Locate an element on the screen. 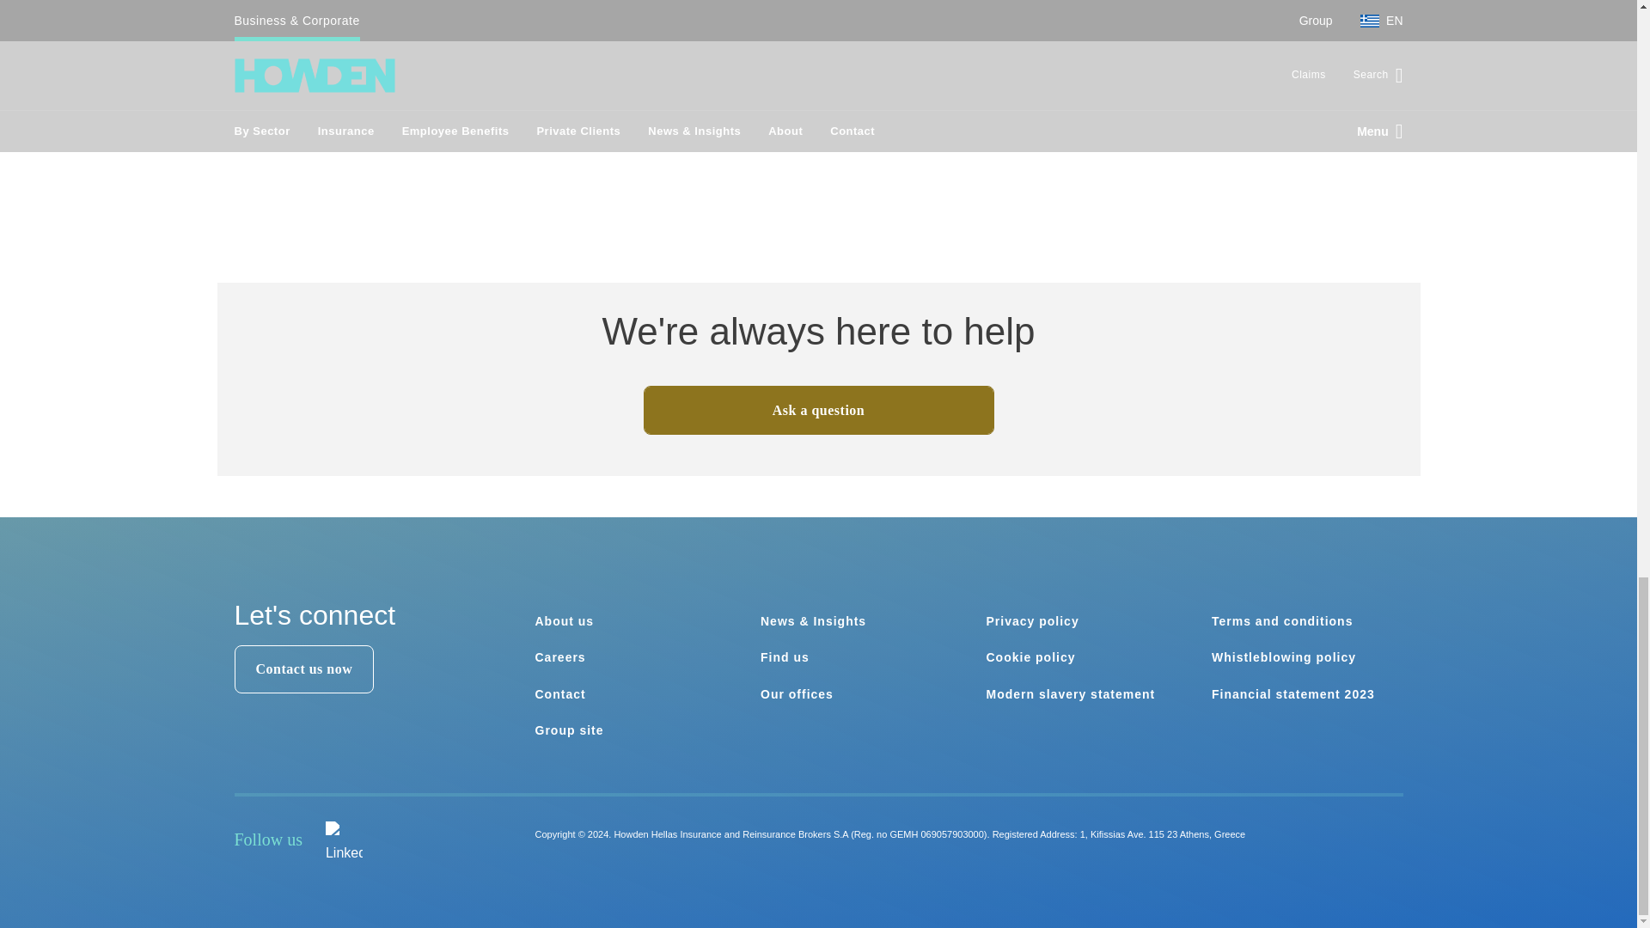 The image size is (1650, 928). Careers is located at coordinates (560, 657).